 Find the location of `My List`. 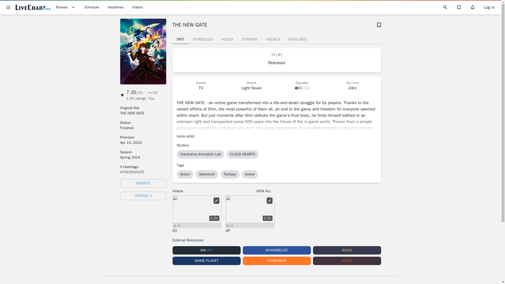

My List is located at coordinates (379, 25).